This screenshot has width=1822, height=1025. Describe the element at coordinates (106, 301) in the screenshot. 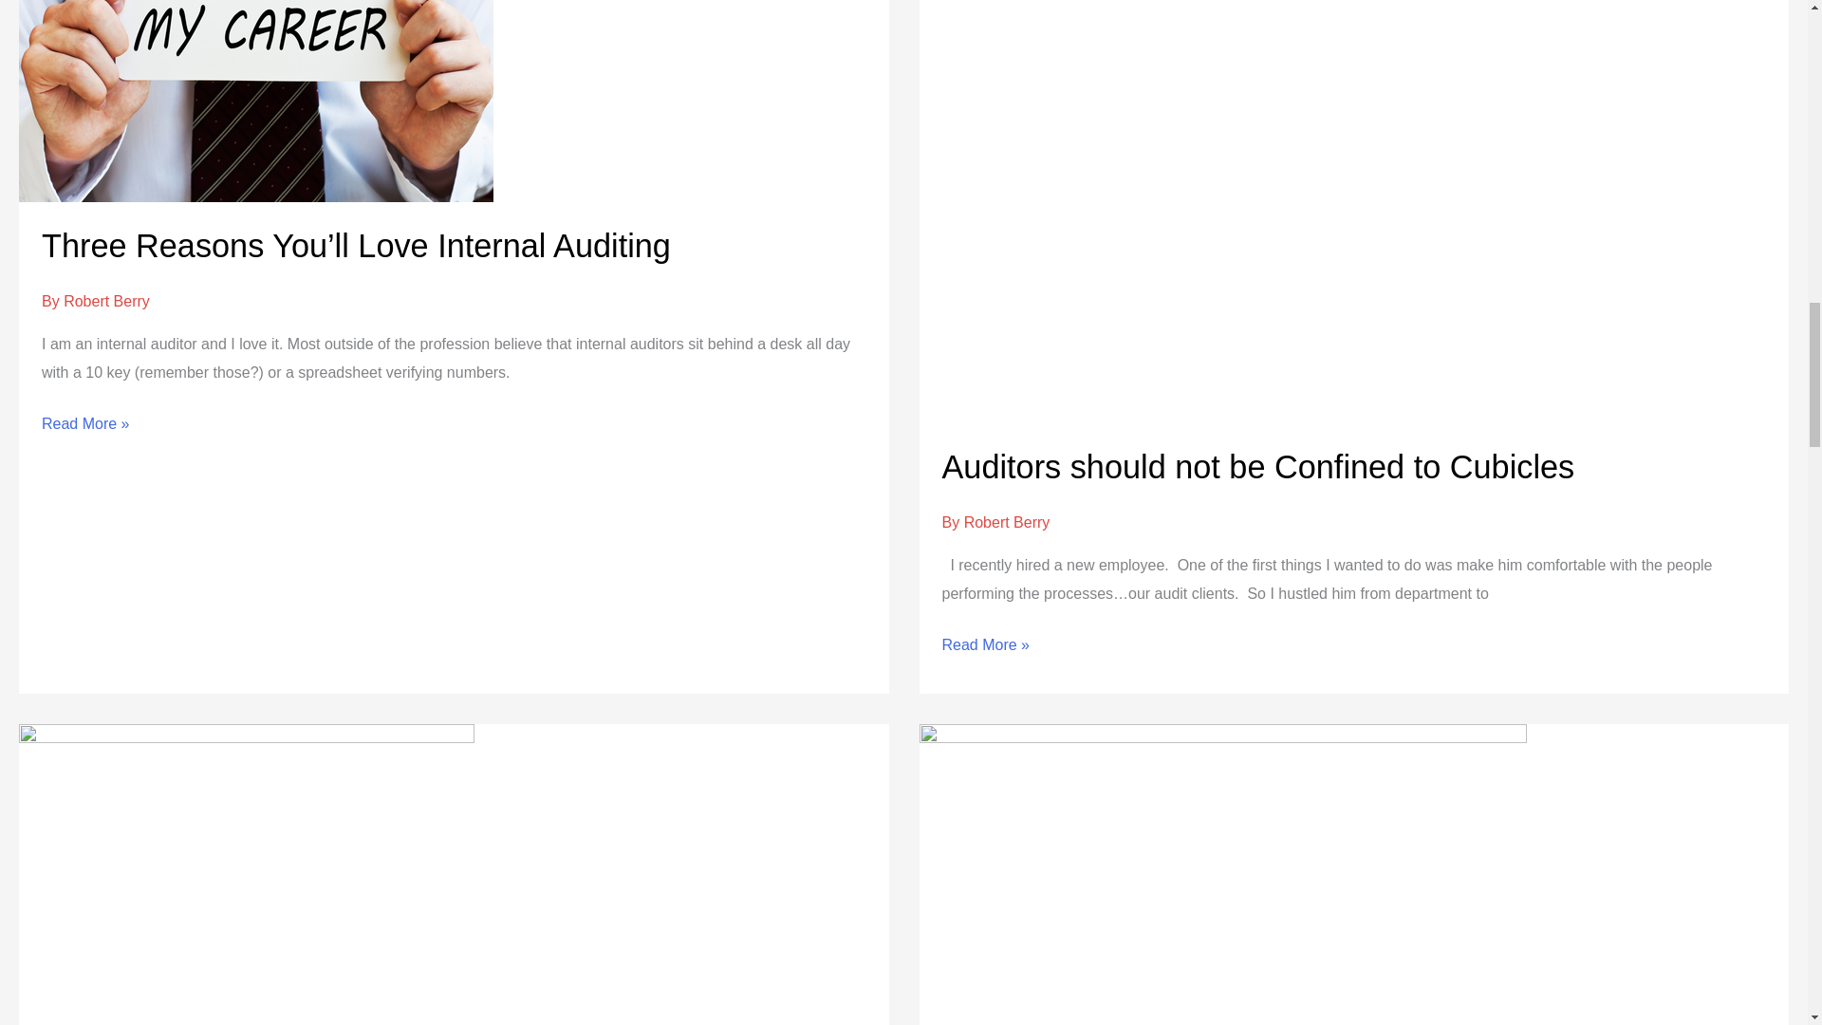

I see `View all posts by Robert Berry` at that location.